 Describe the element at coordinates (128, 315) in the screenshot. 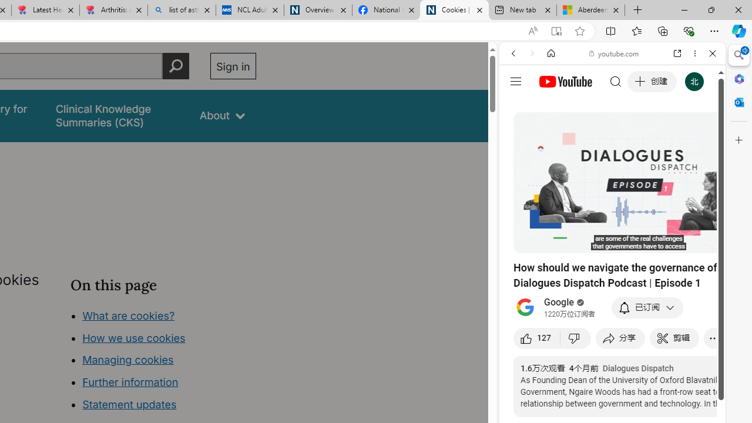

I see `What are cookies?` at that location.